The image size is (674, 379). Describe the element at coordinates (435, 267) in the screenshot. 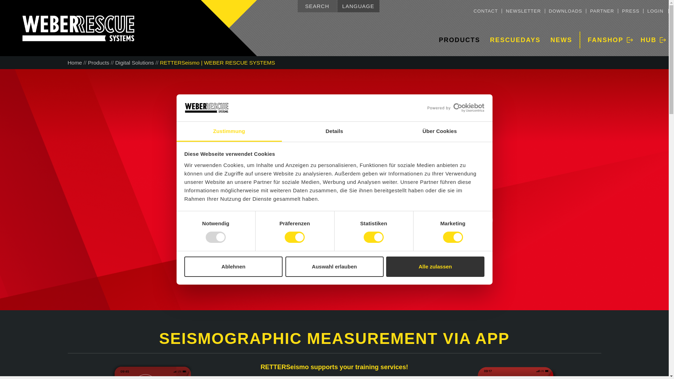

I see `Alle zulassen` at that location.